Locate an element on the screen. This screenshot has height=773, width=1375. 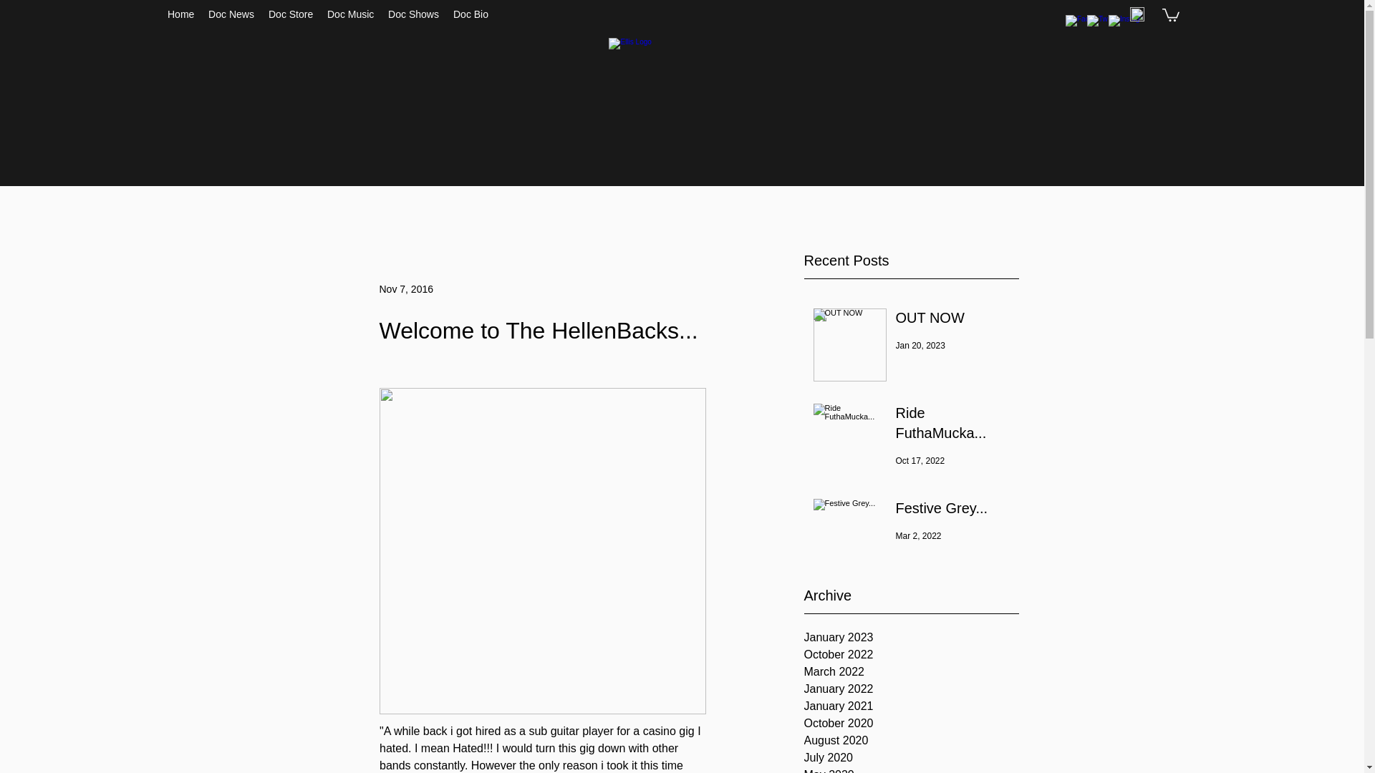
Festive Grey... is located at coordinates (952, 511).